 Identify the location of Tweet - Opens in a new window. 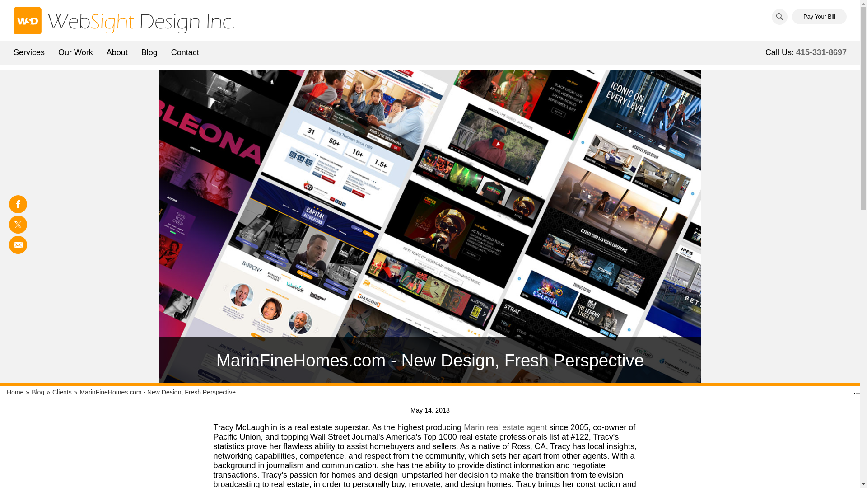
(18, 225).